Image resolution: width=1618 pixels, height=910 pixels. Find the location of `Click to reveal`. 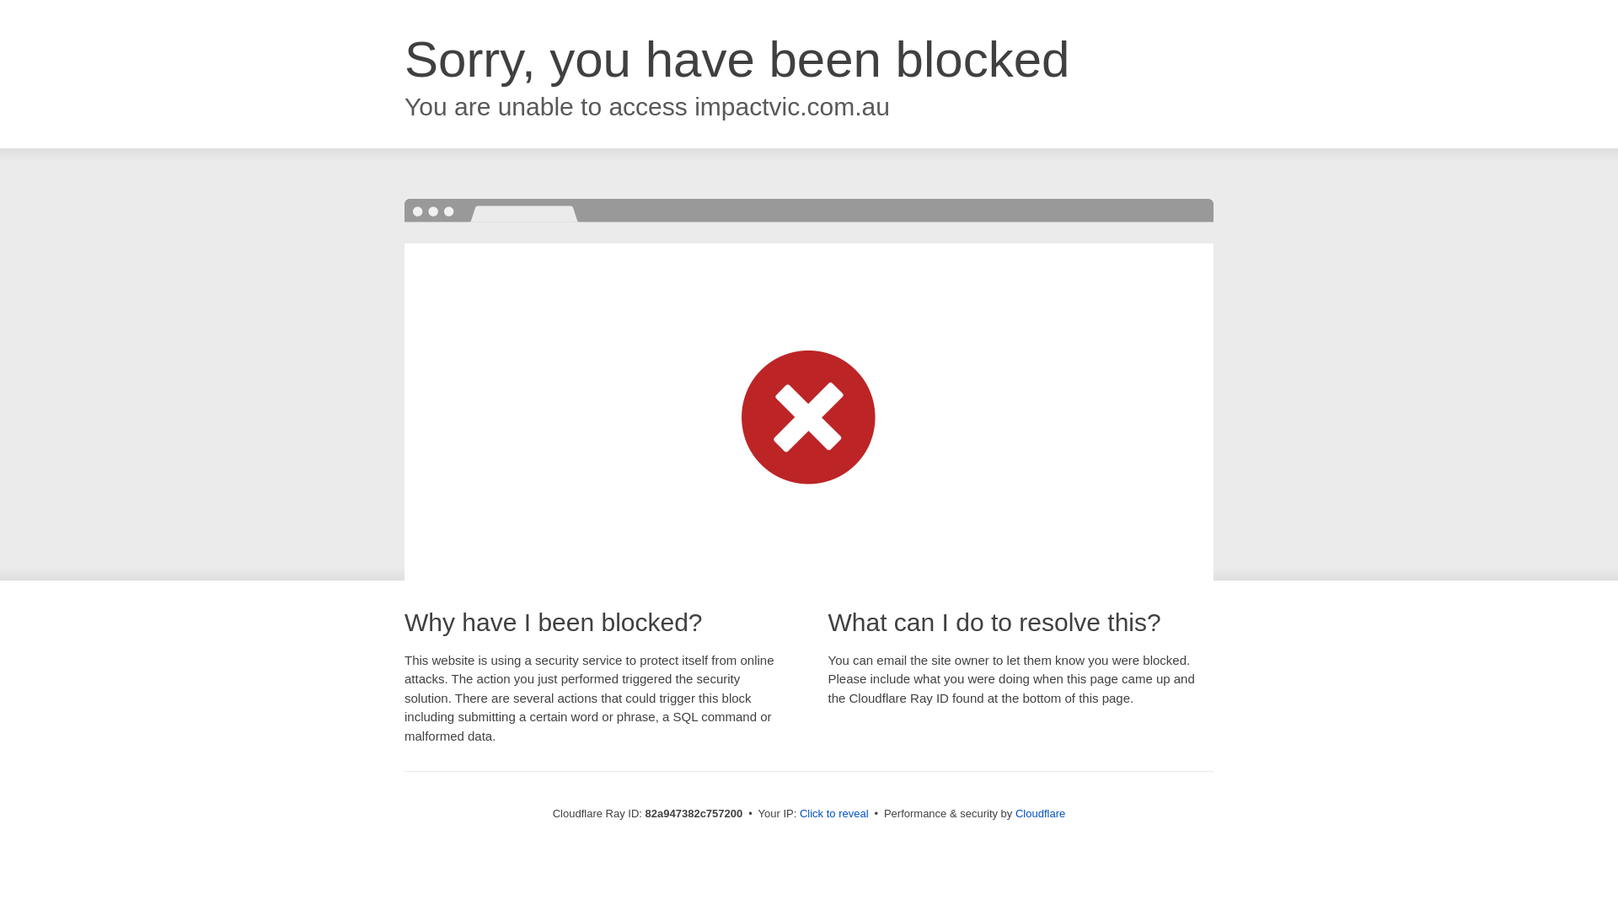

Click to reveal is located at coordinates (834, 814).